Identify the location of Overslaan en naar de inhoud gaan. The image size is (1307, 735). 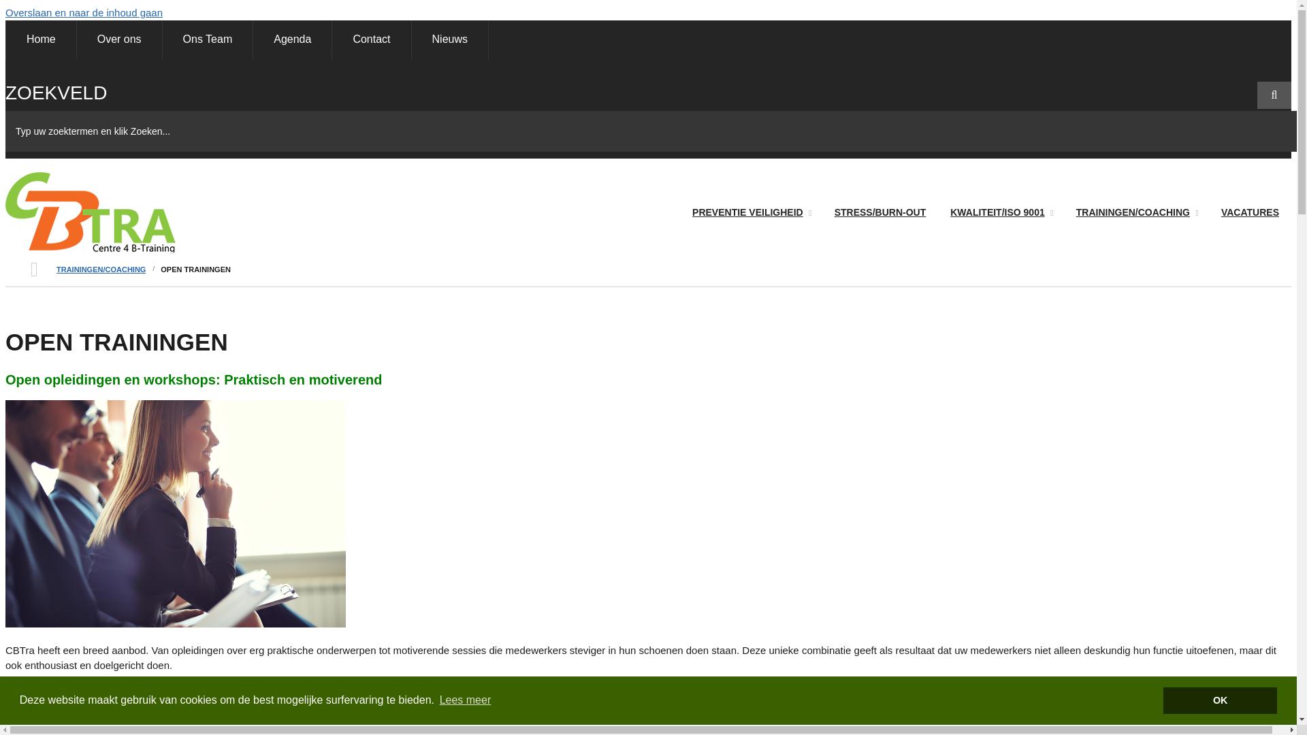
(84, 12).